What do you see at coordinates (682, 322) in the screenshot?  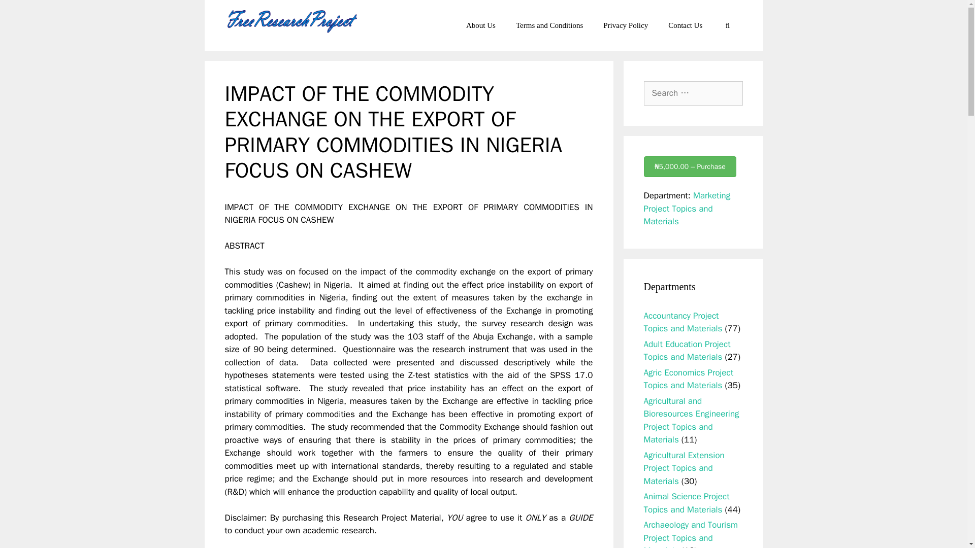 I see `Accountancy Project Topics and Materials` at bounding box center [682, 322].